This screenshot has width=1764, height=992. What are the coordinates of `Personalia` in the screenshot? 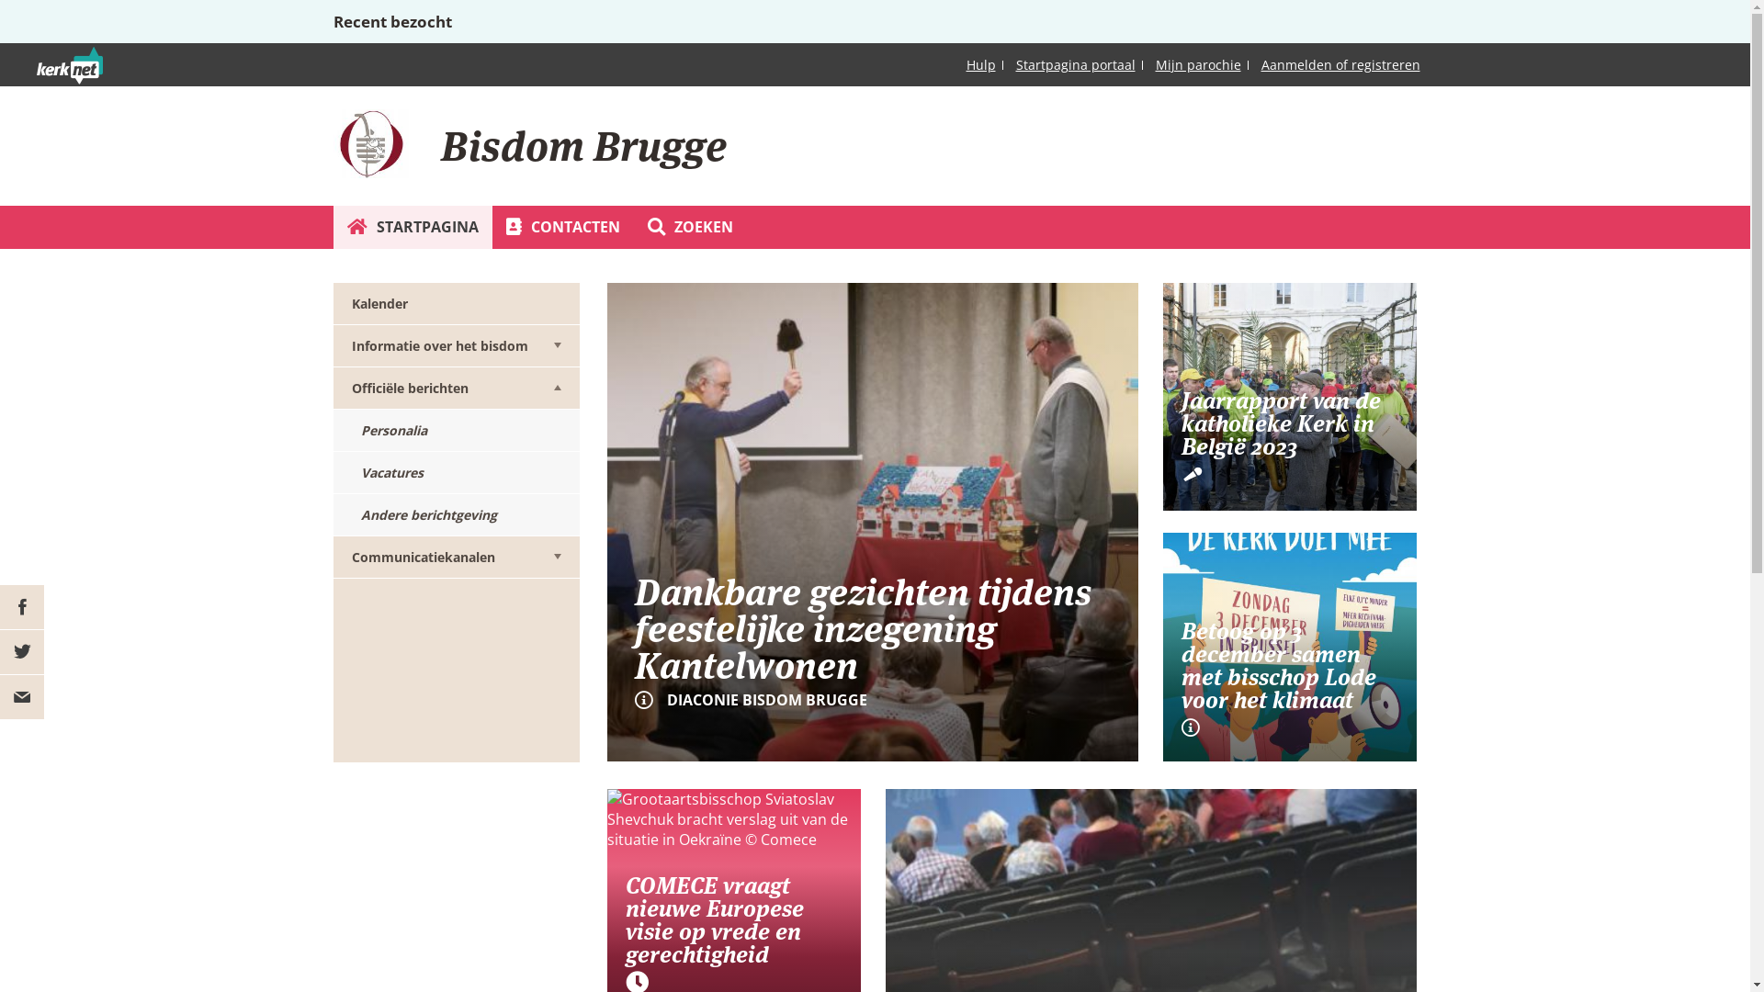 It's located at (456, 431).